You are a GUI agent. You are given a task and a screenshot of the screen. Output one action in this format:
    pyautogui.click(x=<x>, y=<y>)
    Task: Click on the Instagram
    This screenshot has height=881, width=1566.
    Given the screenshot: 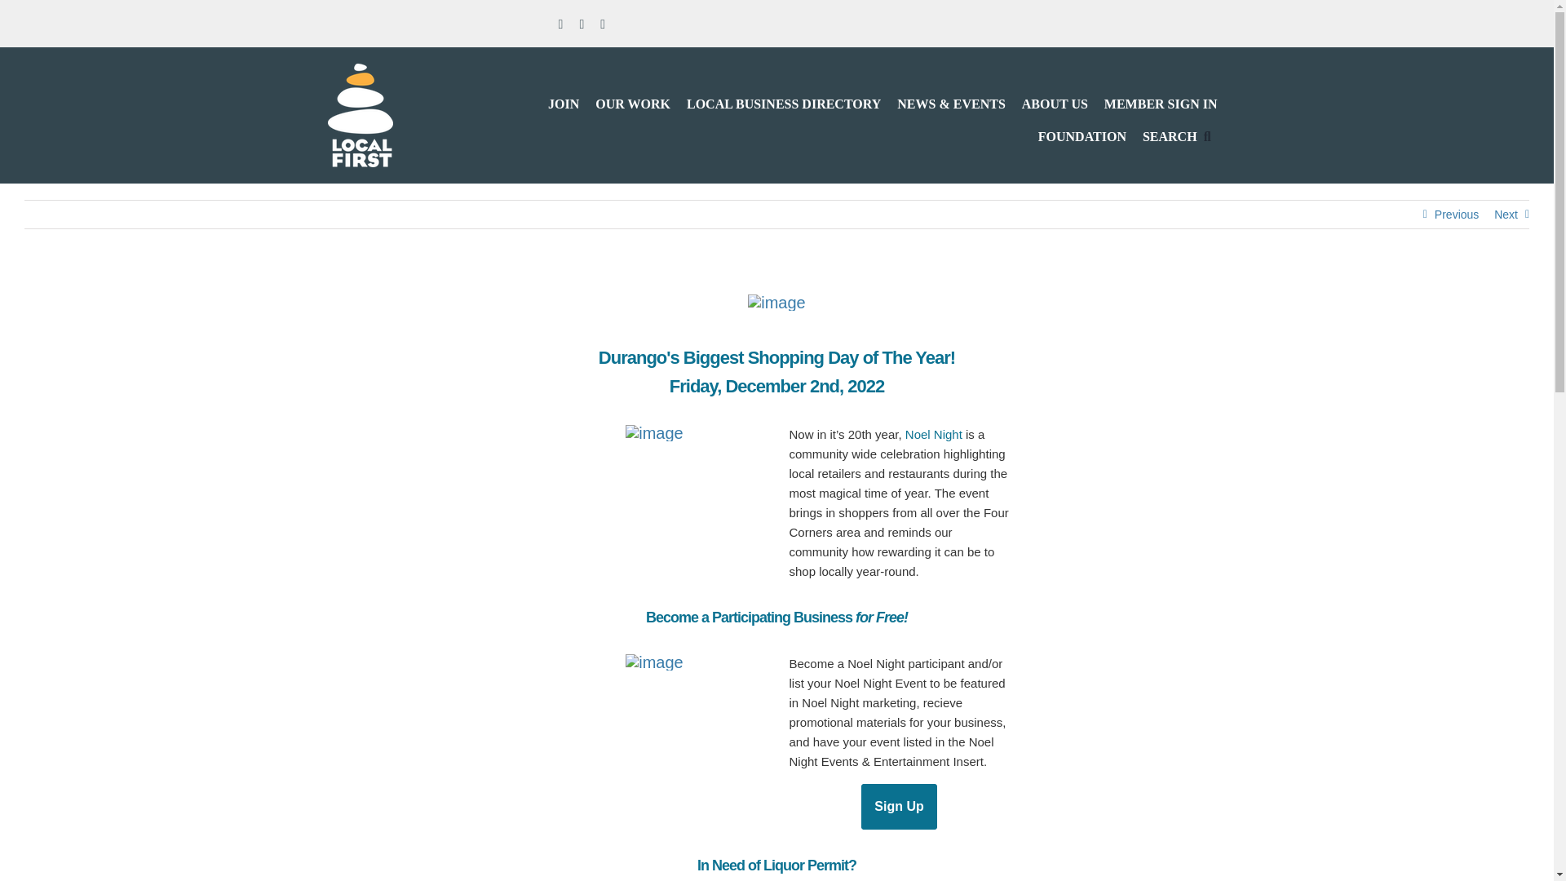 What is the action you would take?
    pyautogui.click(x=582, y=24)
    